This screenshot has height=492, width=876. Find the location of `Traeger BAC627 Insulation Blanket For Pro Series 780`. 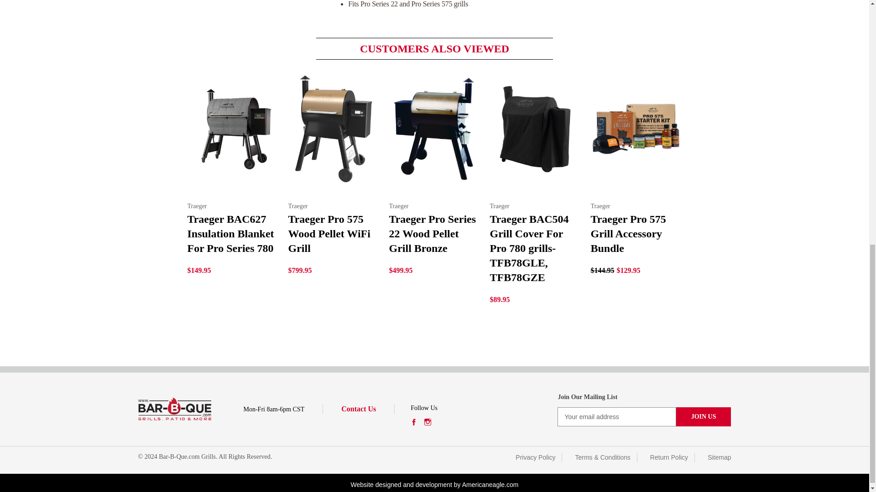

Traeger BAC627 Insulation Blanket For Pro Series 780 is located at coordinates (232, 128).